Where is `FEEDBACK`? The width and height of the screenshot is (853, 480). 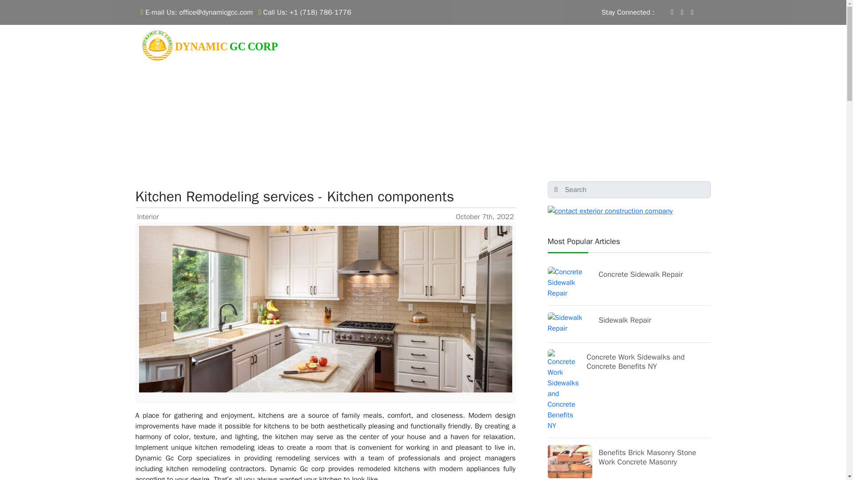
FEEDBACK is located at coordinates (612, 48).